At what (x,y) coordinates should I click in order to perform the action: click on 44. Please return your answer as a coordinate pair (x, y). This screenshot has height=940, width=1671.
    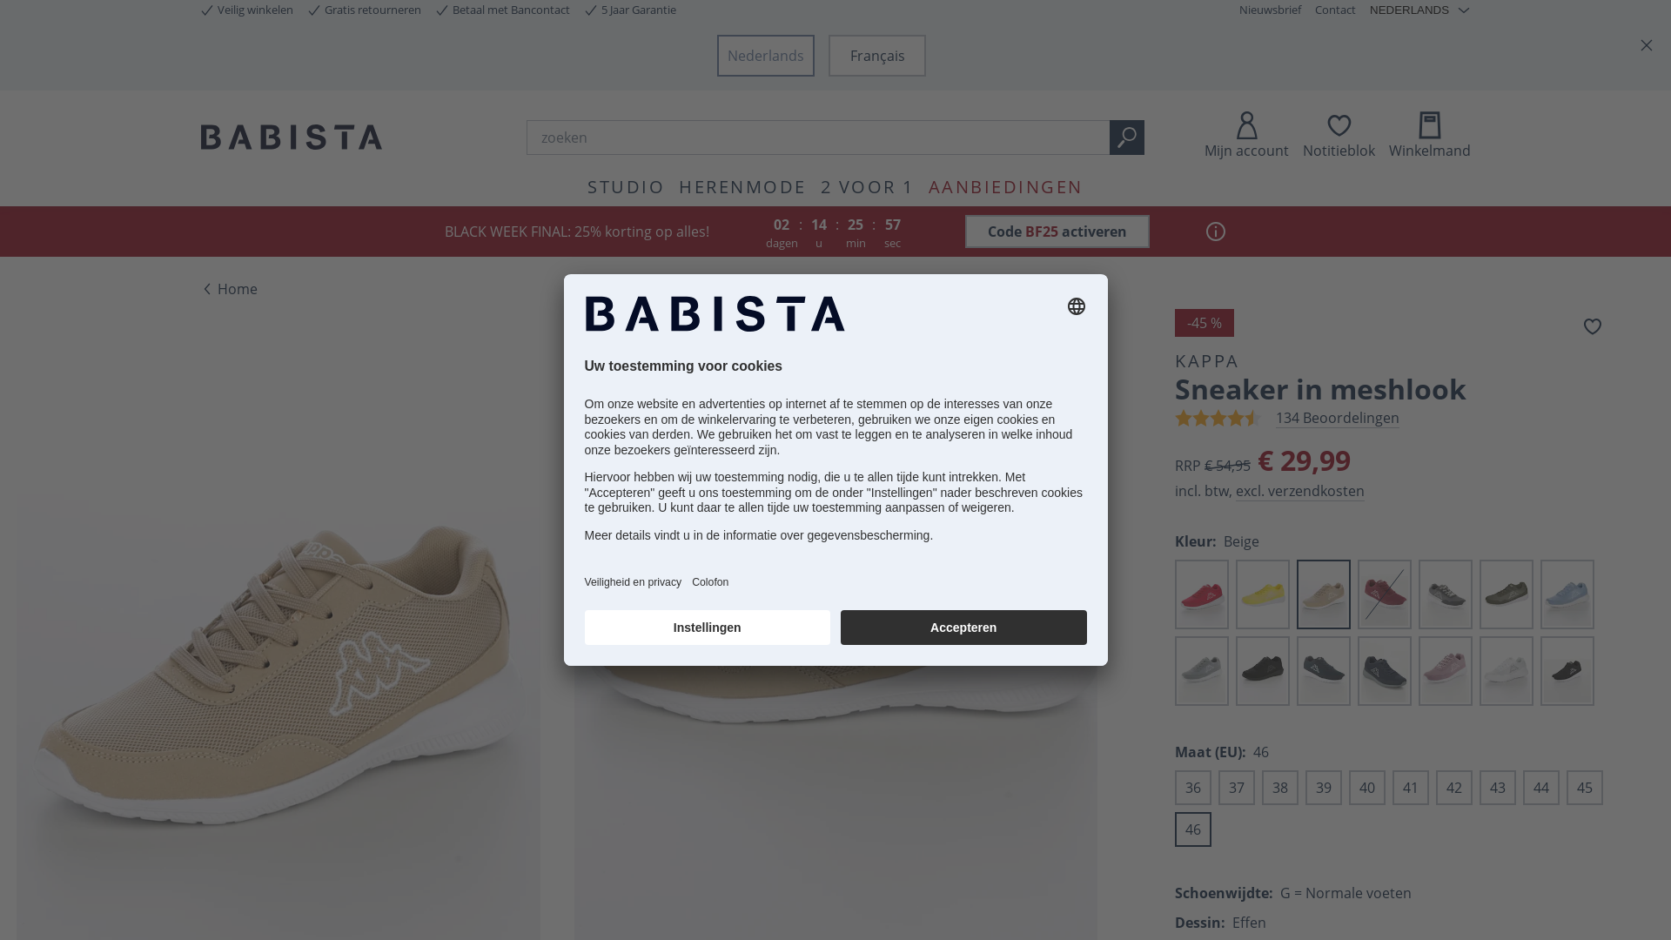
    Looking at the image, I should click on (1541, 788).